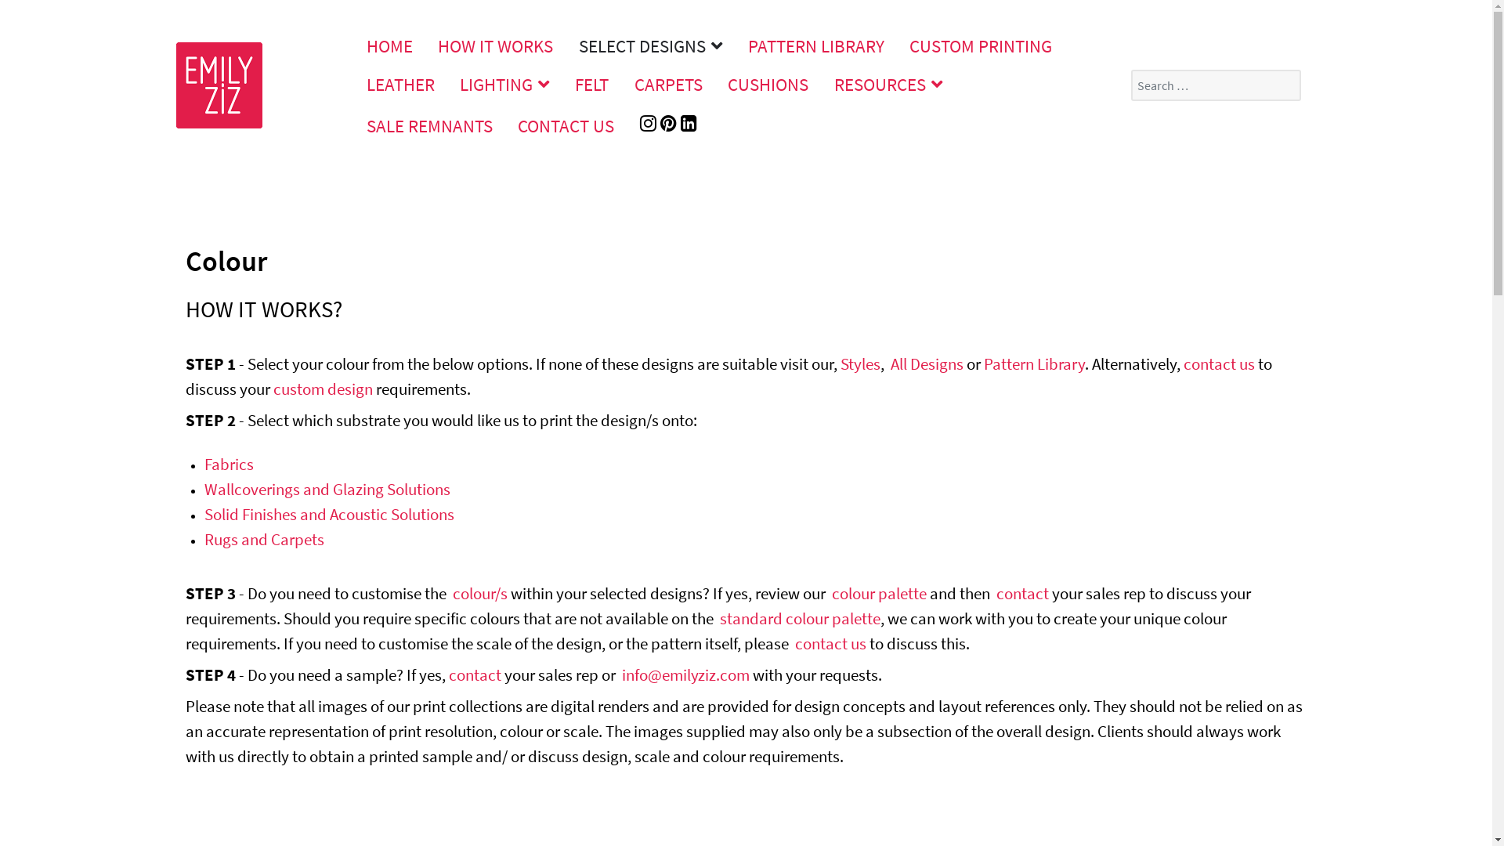 The height and width of the screenshot is (846, 1504). What do you see at coordinates (768, 85) in the screenshot?
I see `CUSHIONS` at bounding box center [768, 85].